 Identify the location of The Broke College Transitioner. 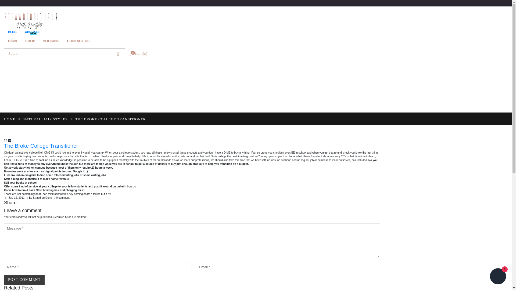
(24, 280).